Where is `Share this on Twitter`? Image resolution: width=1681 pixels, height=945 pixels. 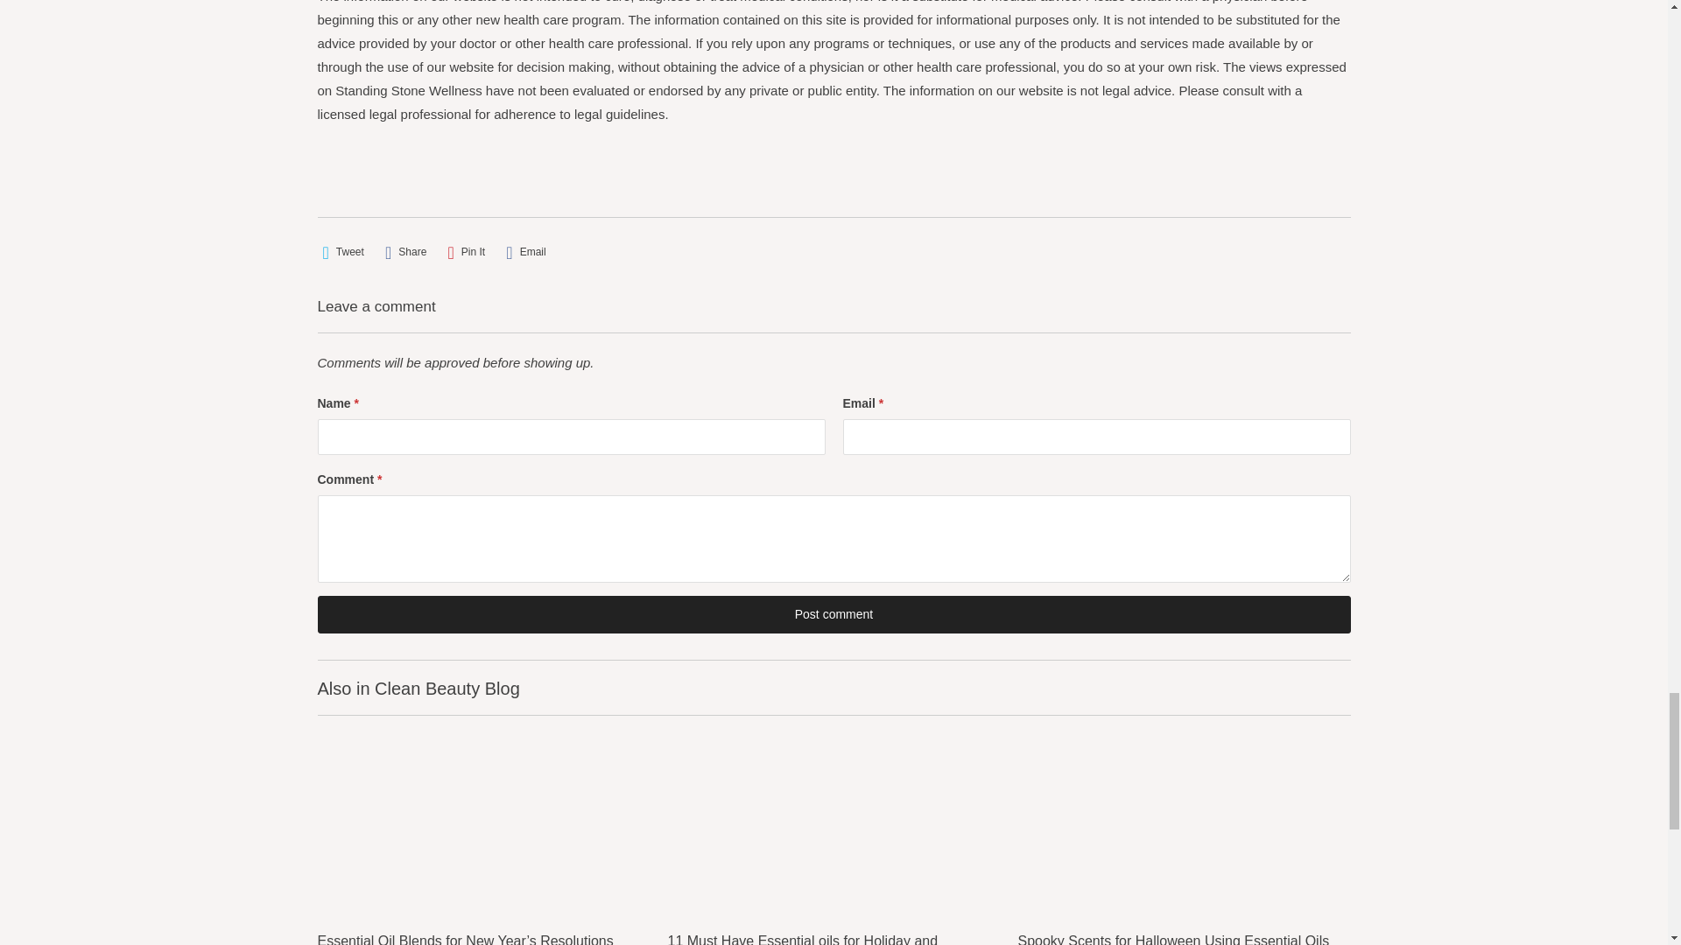
Share this on Twitter is located at coordinates (342, 252).